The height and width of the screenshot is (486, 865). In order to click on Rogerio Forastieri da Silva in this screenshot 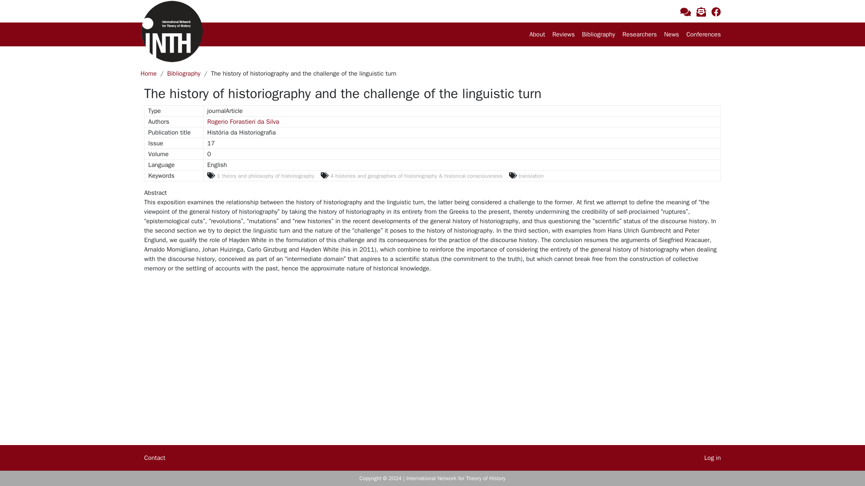, I will do `click(243, 121)`.